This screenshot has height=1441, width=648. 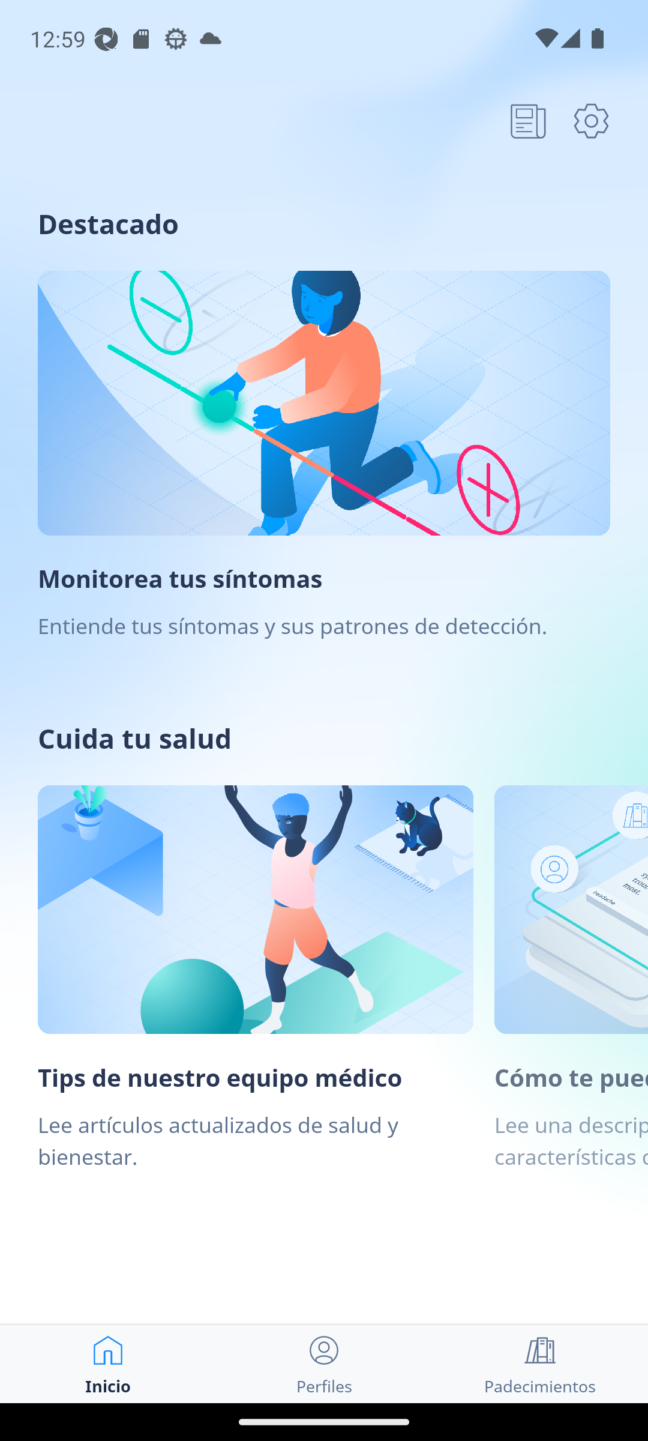 I want to click on article icon , open articles, so click(x=528, y=121).